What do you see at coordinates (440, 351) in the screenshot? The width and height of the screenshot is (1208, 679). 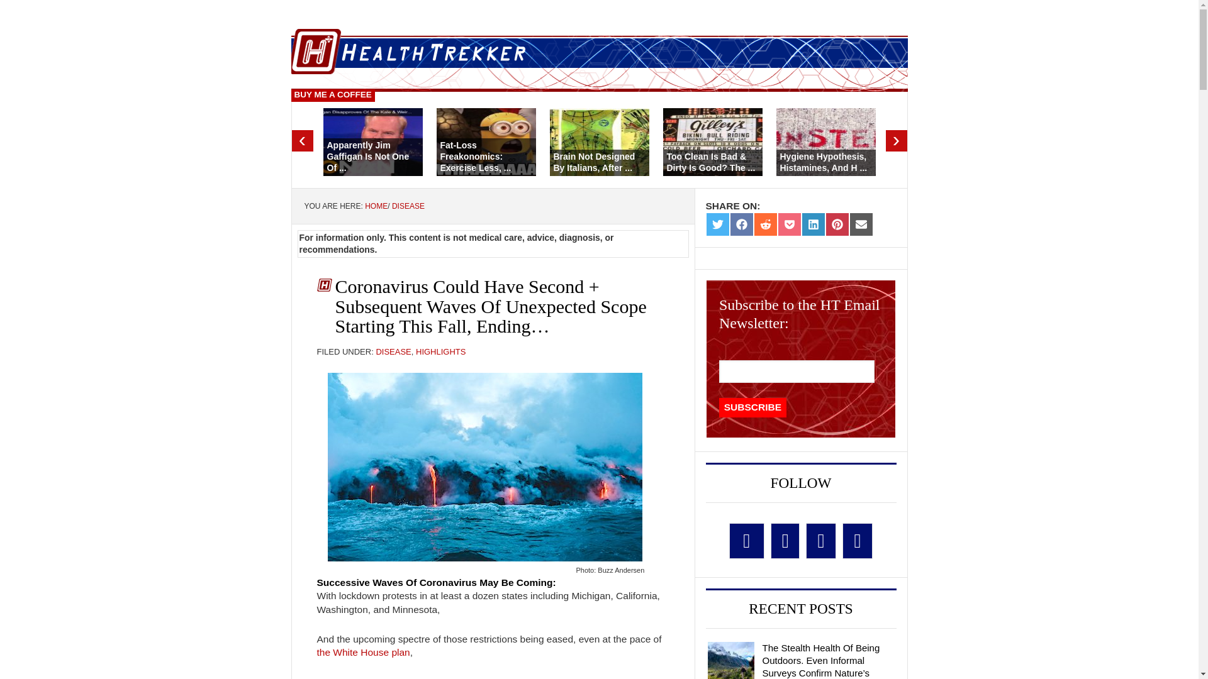 I see `HIGHLIGHTS` at bounding box center [440, 351].